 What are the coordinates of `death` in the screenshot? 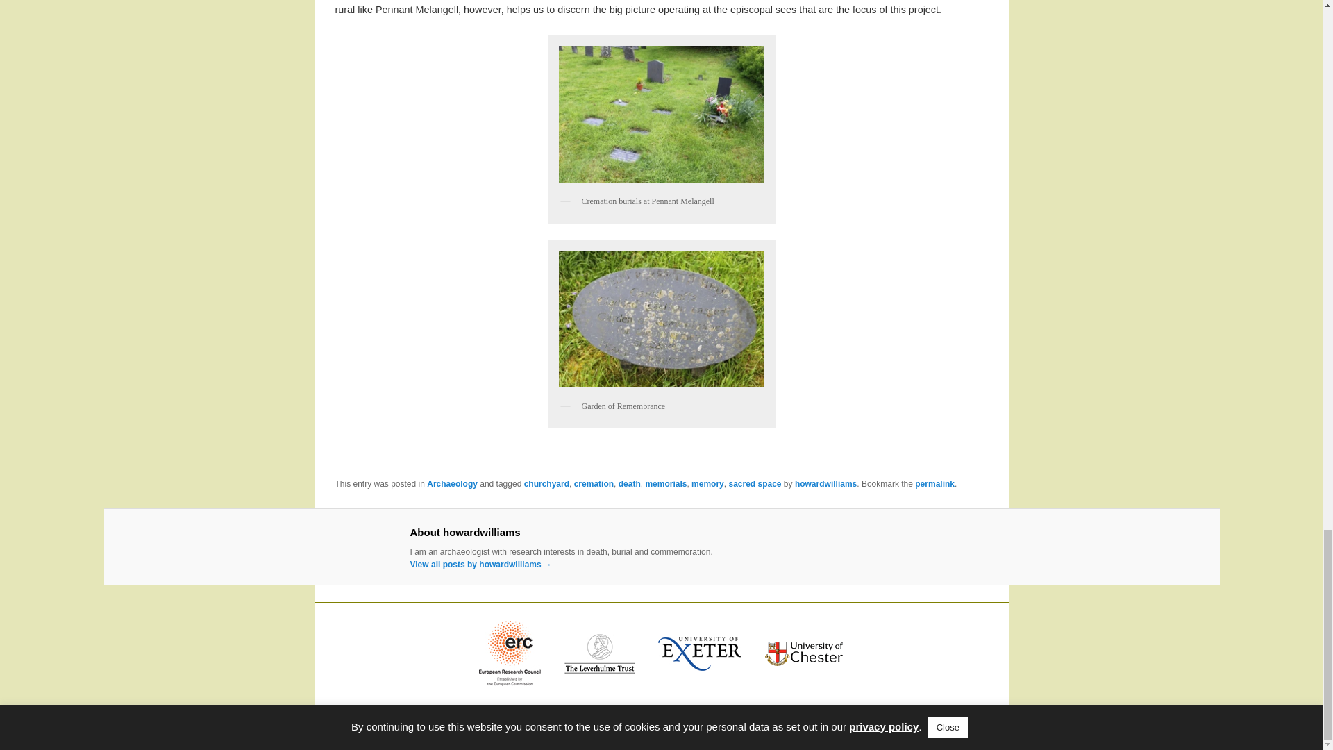 It's located at (629, 484).